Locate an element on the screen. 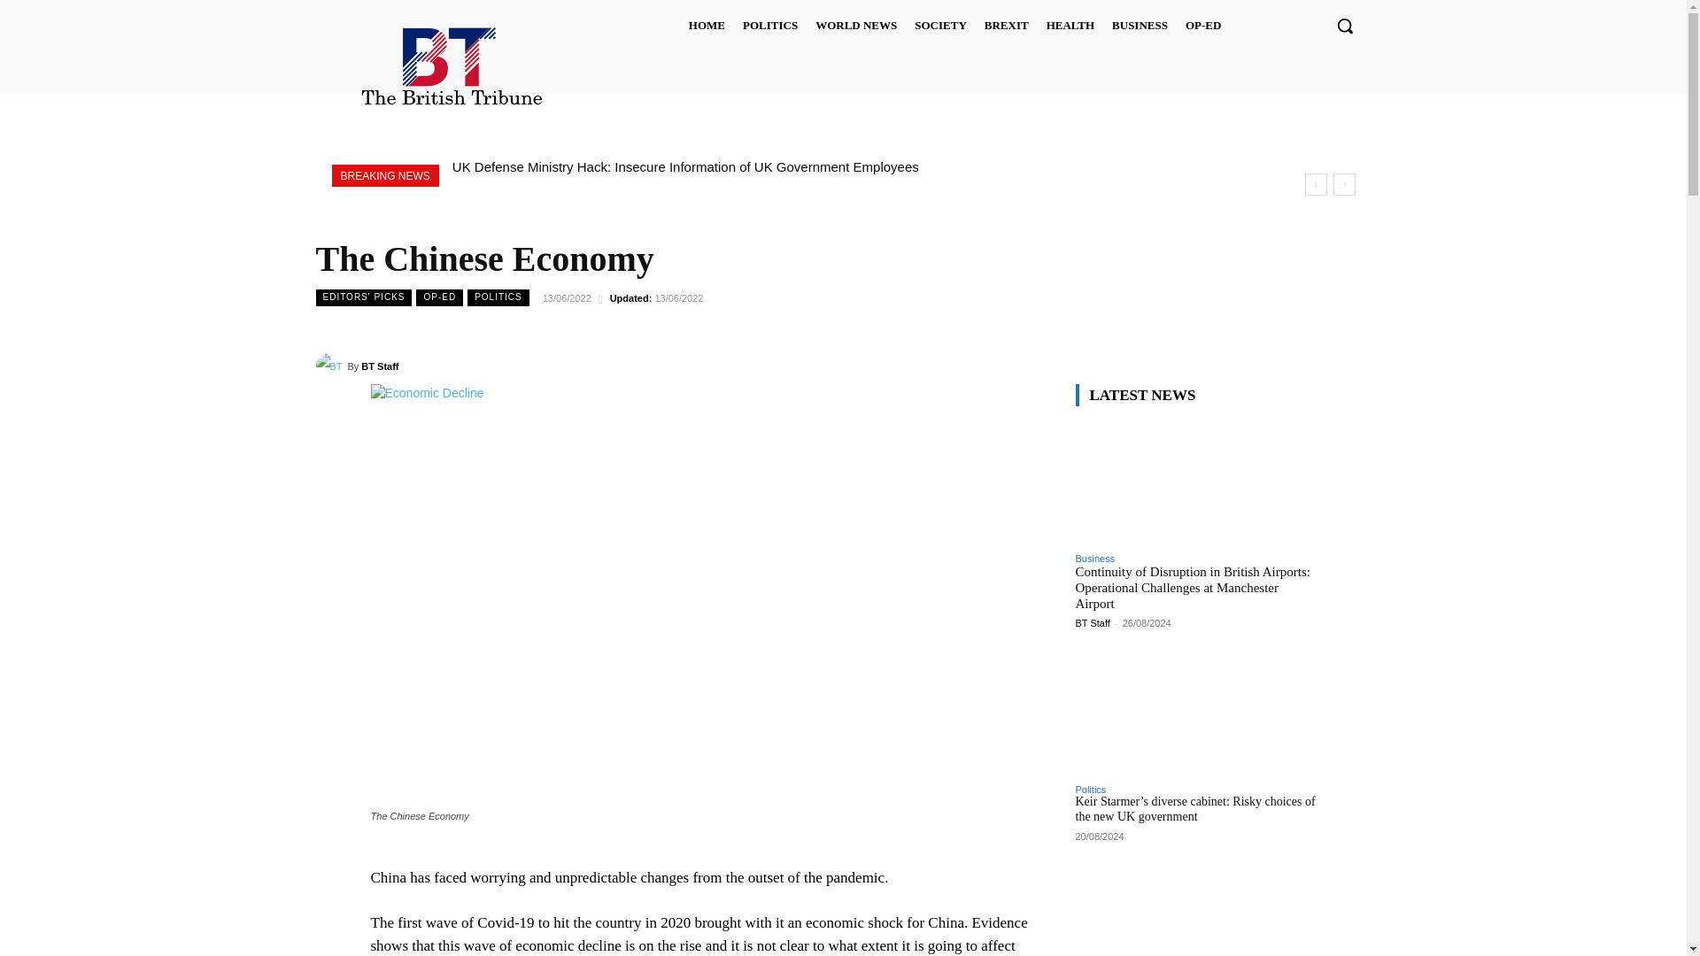 Image resolution: width=1700 pixels, height=956 pixels. SOCIETY is located at coordinates (940, 25).